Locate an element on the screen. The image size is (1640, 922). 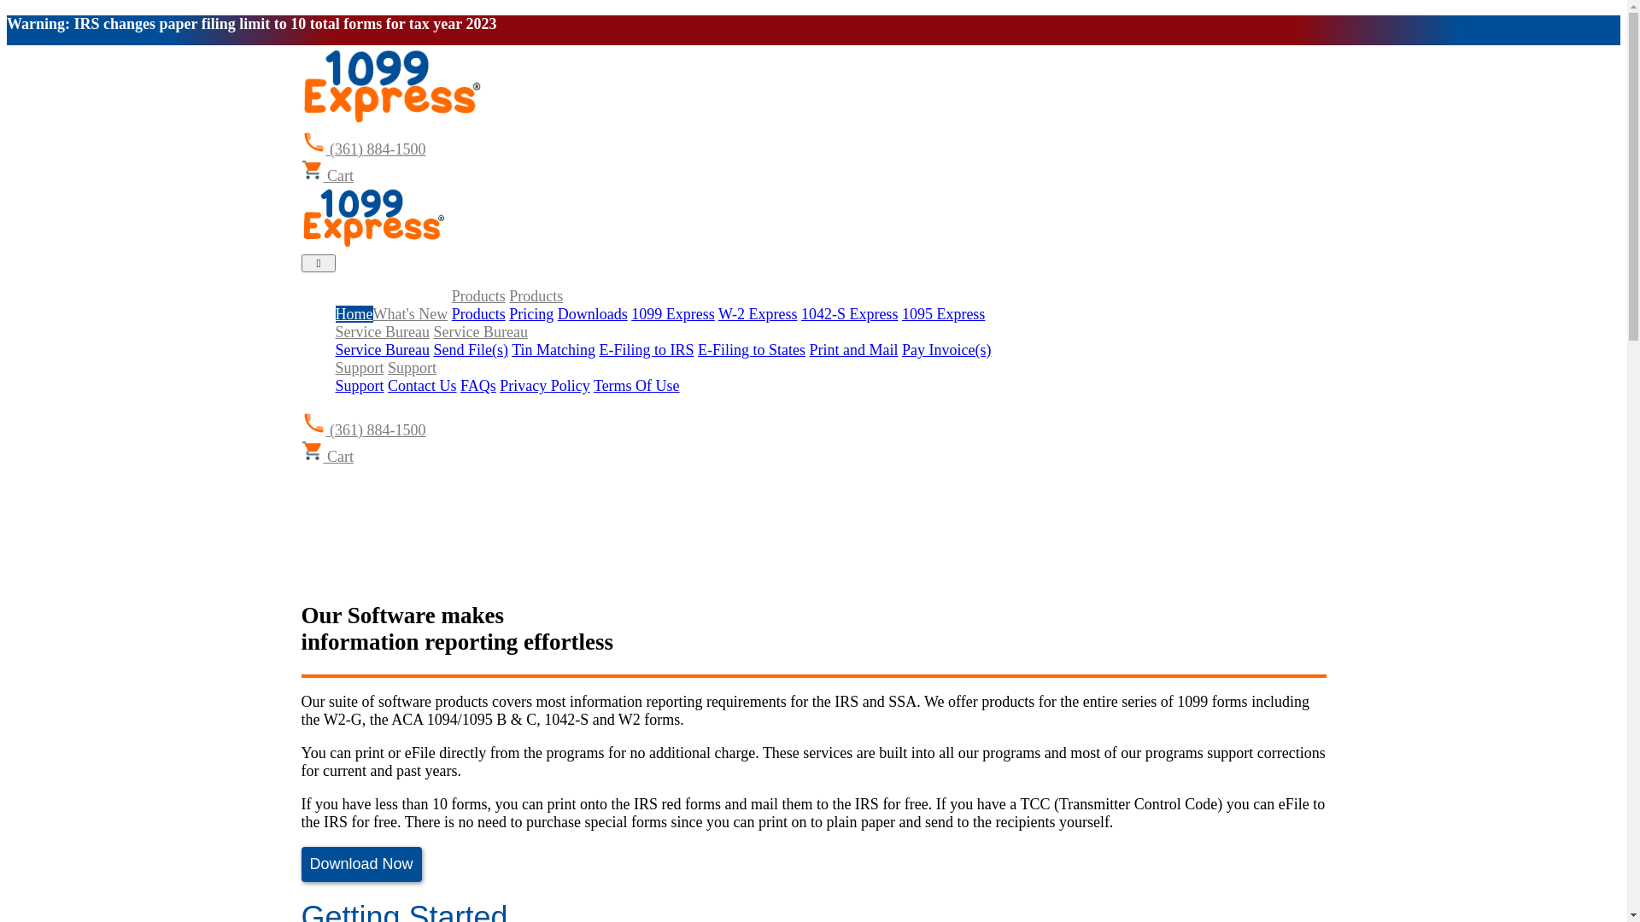
Pricing is located at coordinates (531, 314).